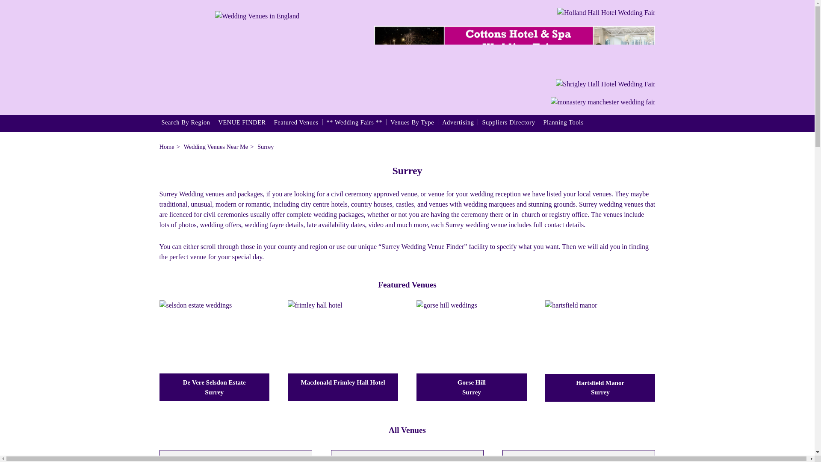  Describe the element at coordinates (216, 146) in the screenshot. I see `Go to Wedding Venues Near Me.` at that location.